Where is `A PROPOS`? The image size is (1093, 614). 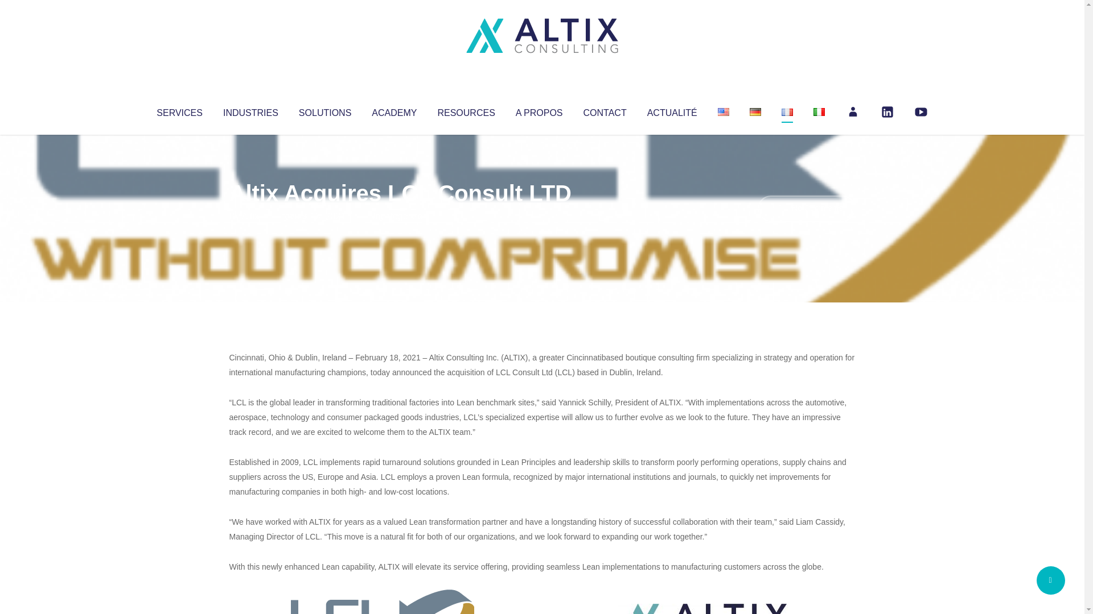
A PROPOS is located at coordinates (539, 110).